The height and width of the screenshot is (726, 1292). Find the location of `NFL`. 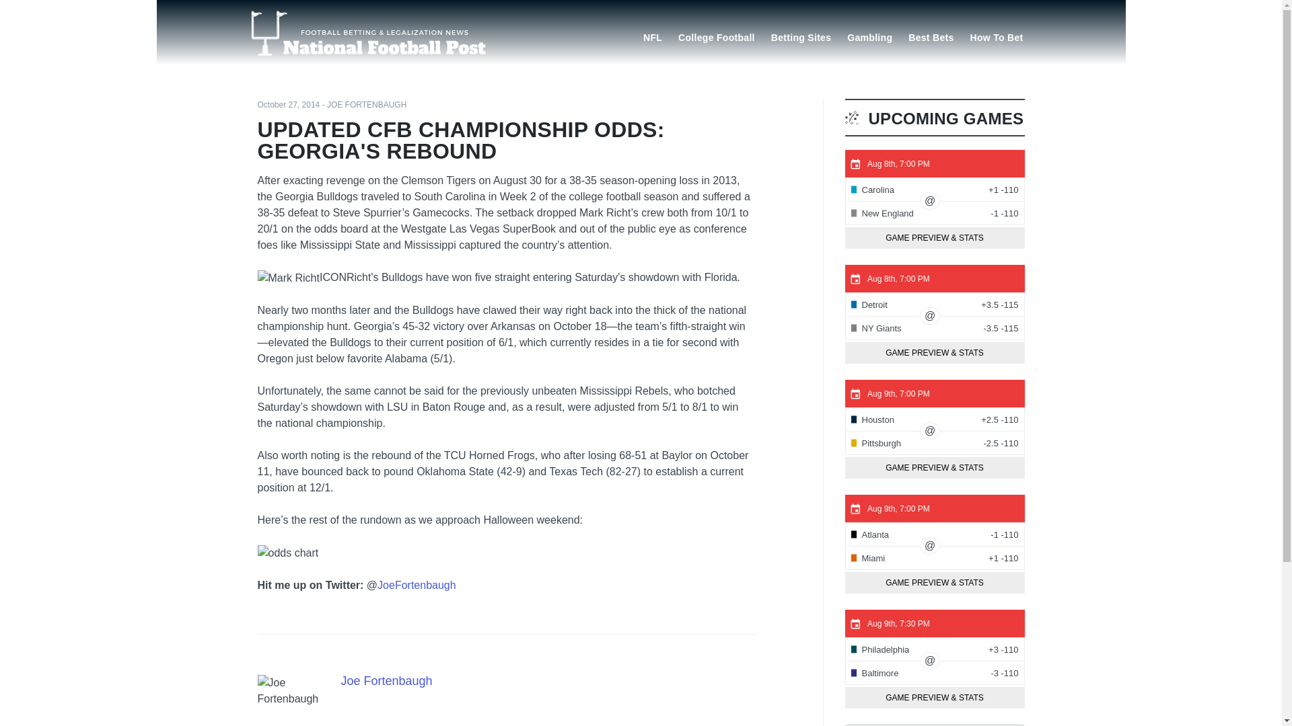

NFL is located at coordinates (653, 36).